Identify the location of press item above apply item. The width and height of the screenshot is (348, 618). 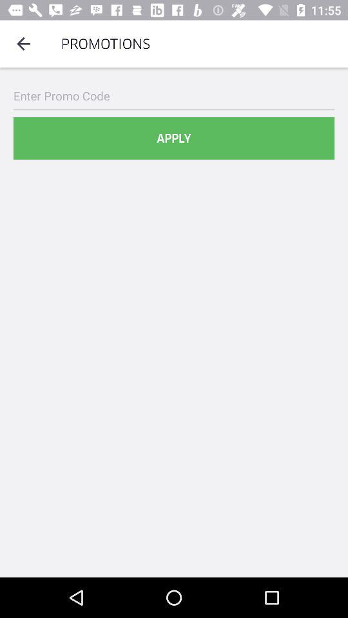
(174, 95).